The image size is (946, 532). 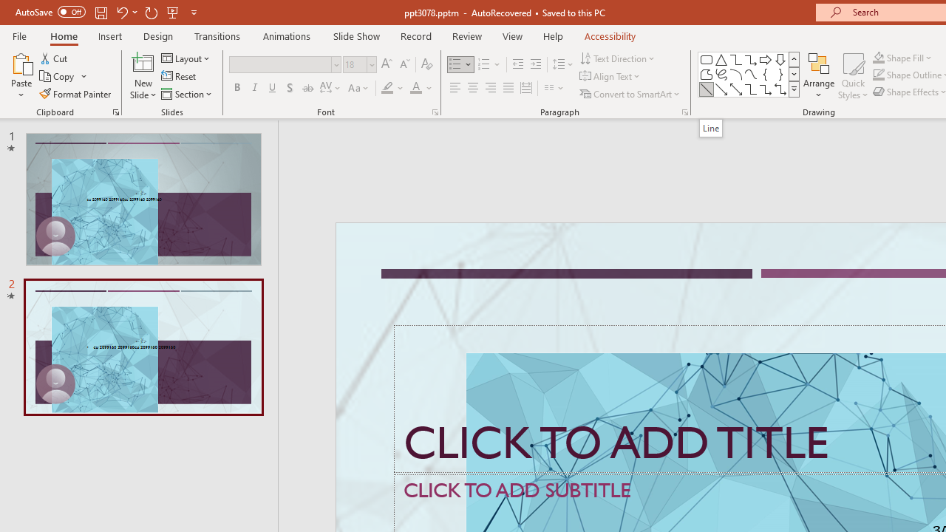 I want to click on Justify, so click(x=508, y=89).